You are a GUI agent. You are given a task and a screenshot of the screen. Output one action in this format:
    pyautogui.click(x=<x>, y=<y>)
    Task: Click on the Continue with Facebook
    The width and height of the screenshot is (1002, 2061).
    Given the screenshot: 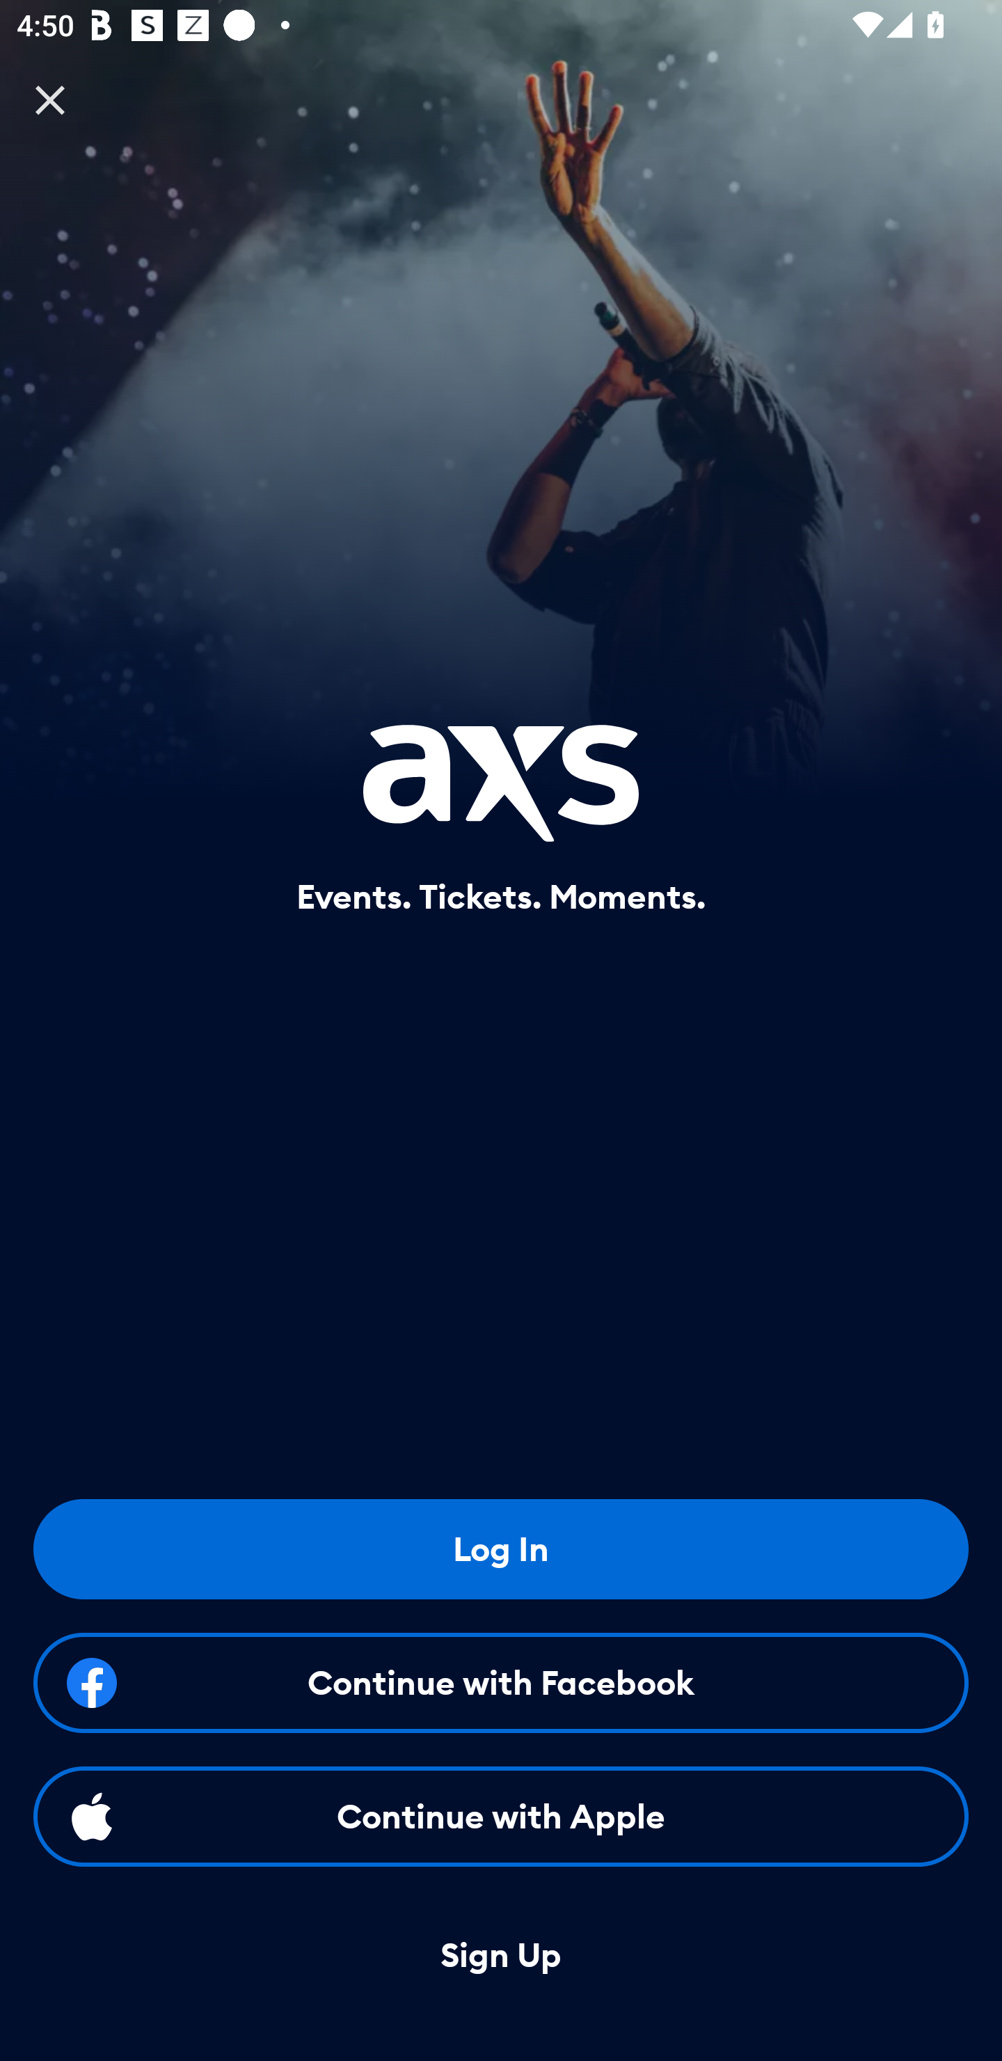 What is the action you would take?
    pyautogui.click(x=501, y=1682)
    